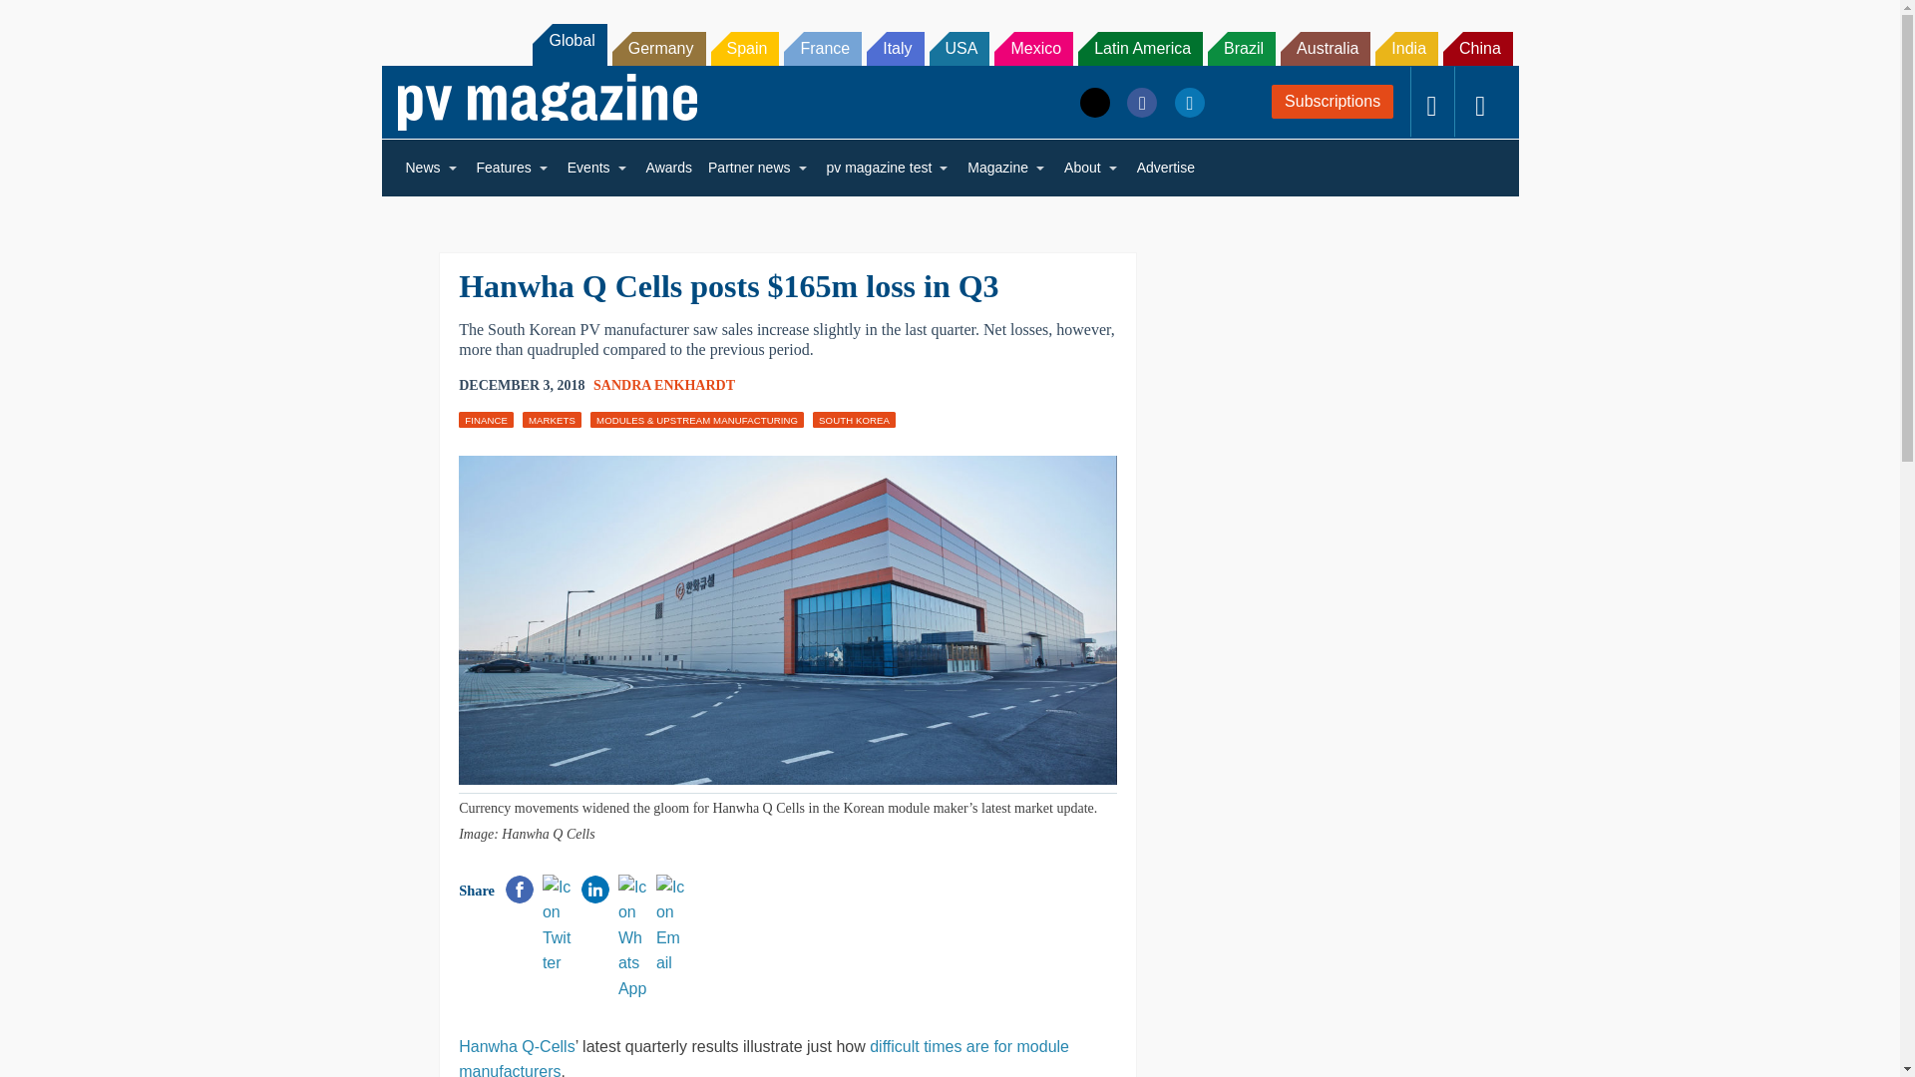  I want to click on pv magazine - Photovoltaics Markets and Technology, so click(547, 102).